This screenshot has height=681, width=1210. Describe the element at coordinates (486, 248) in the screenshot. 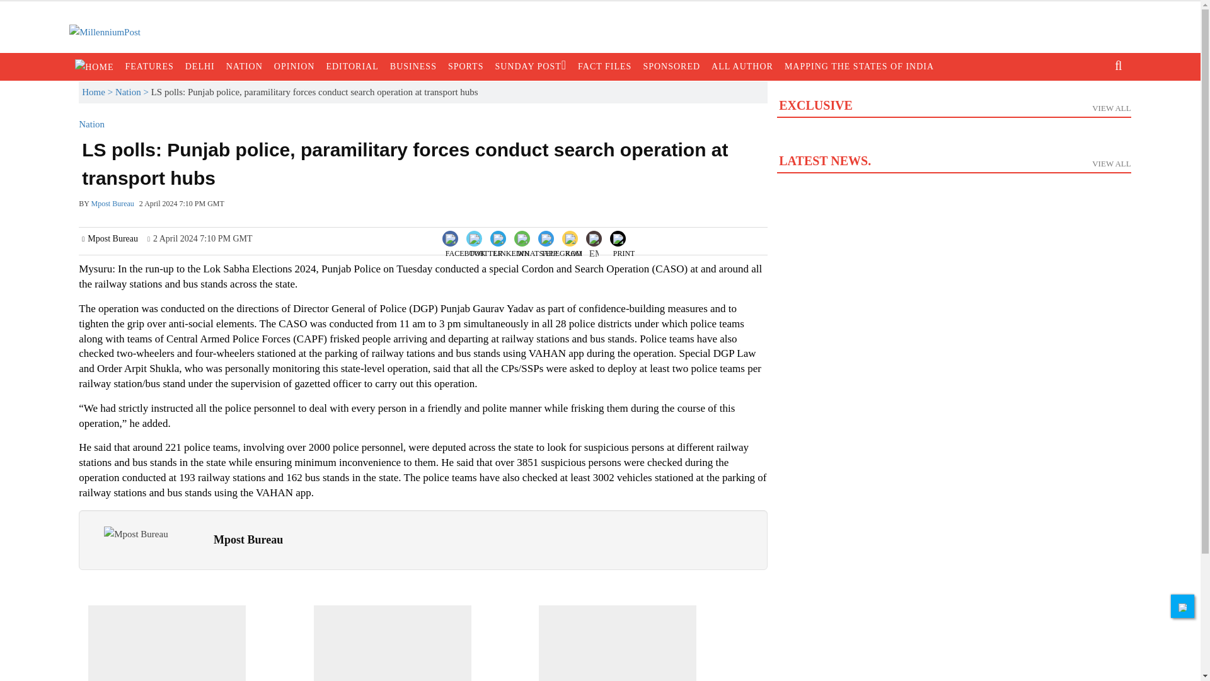

I see `twitter` at that location.